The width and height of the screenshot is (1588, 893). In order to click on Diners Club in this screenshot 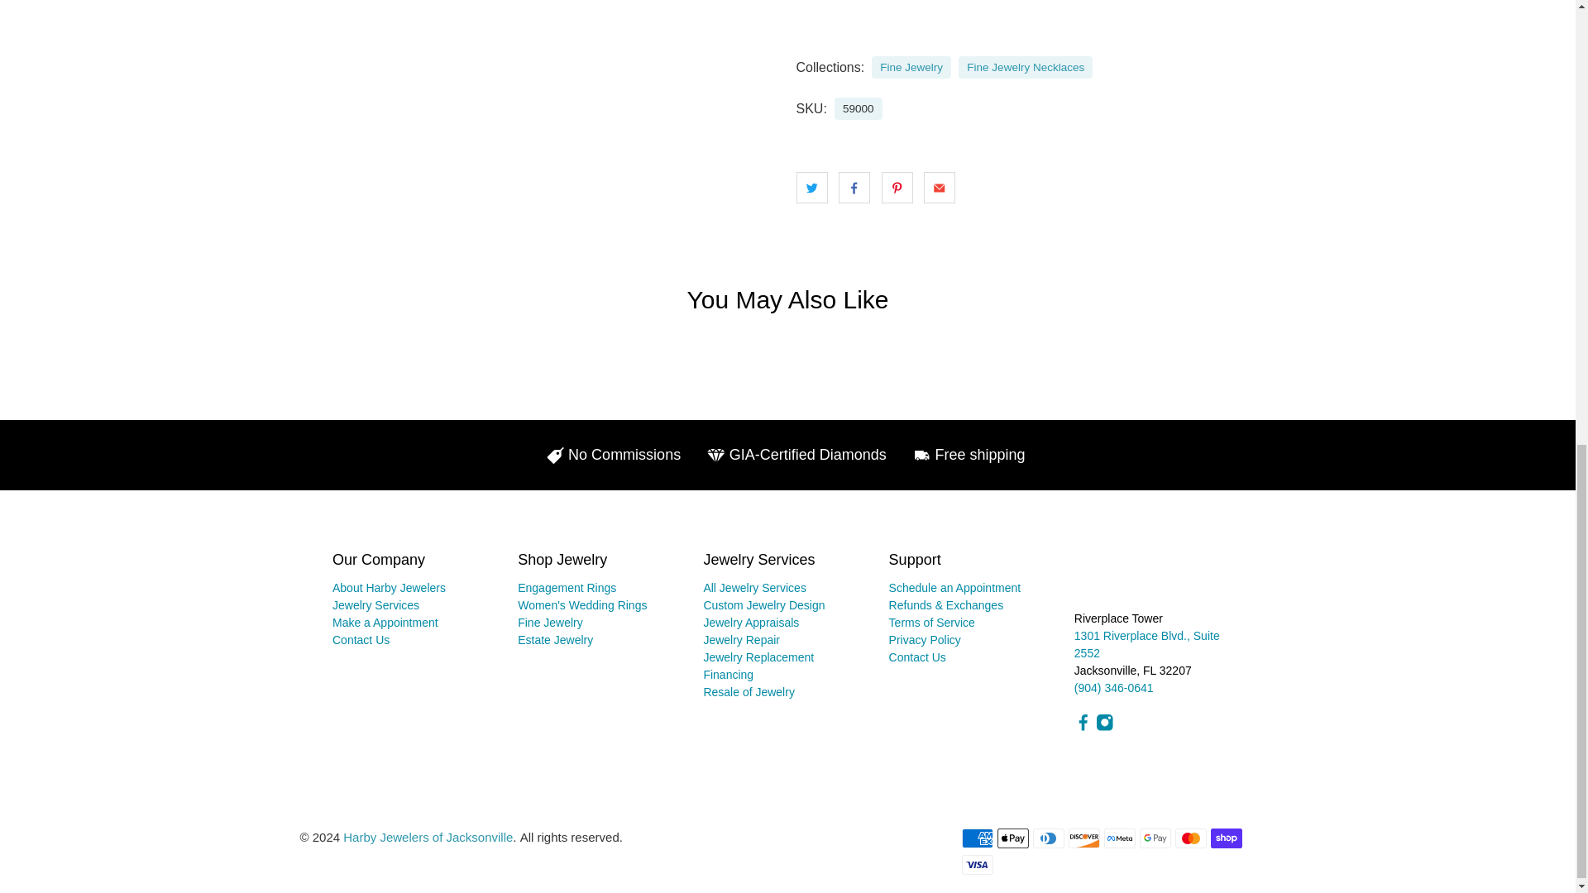, I will do `click(1049, 838)`.